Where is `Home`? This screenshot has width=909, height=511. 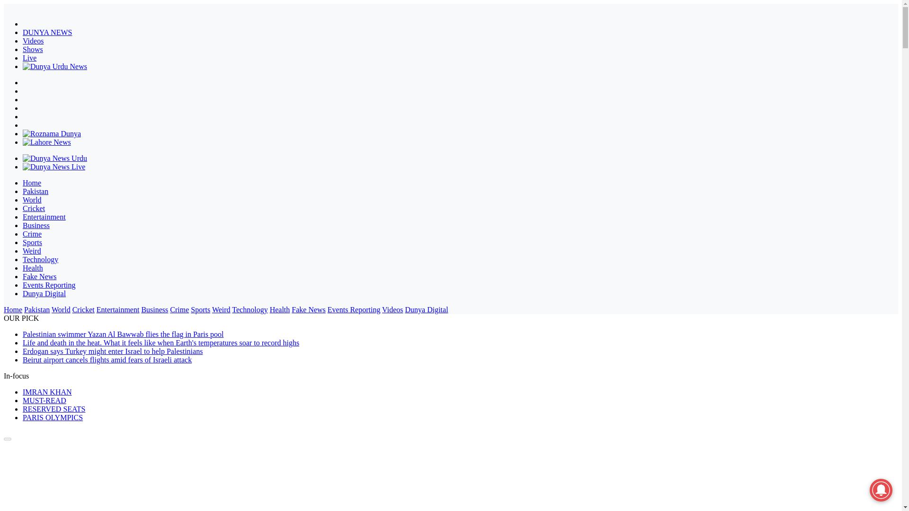 Home is located at coordinates (12, 309).